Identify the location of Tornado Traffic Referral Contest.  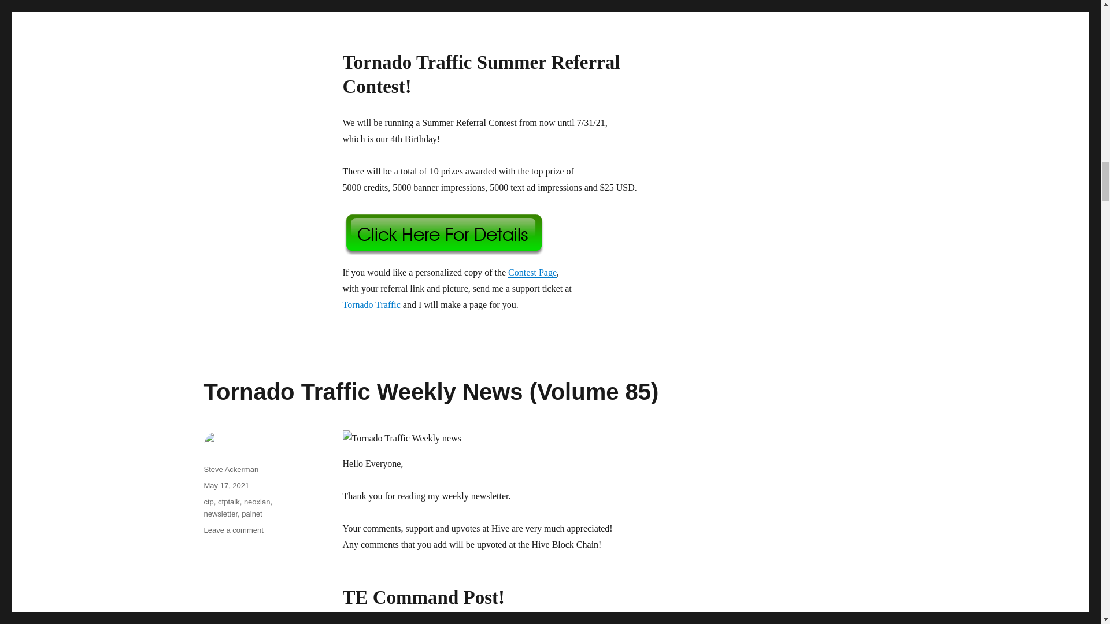
(516, 9).